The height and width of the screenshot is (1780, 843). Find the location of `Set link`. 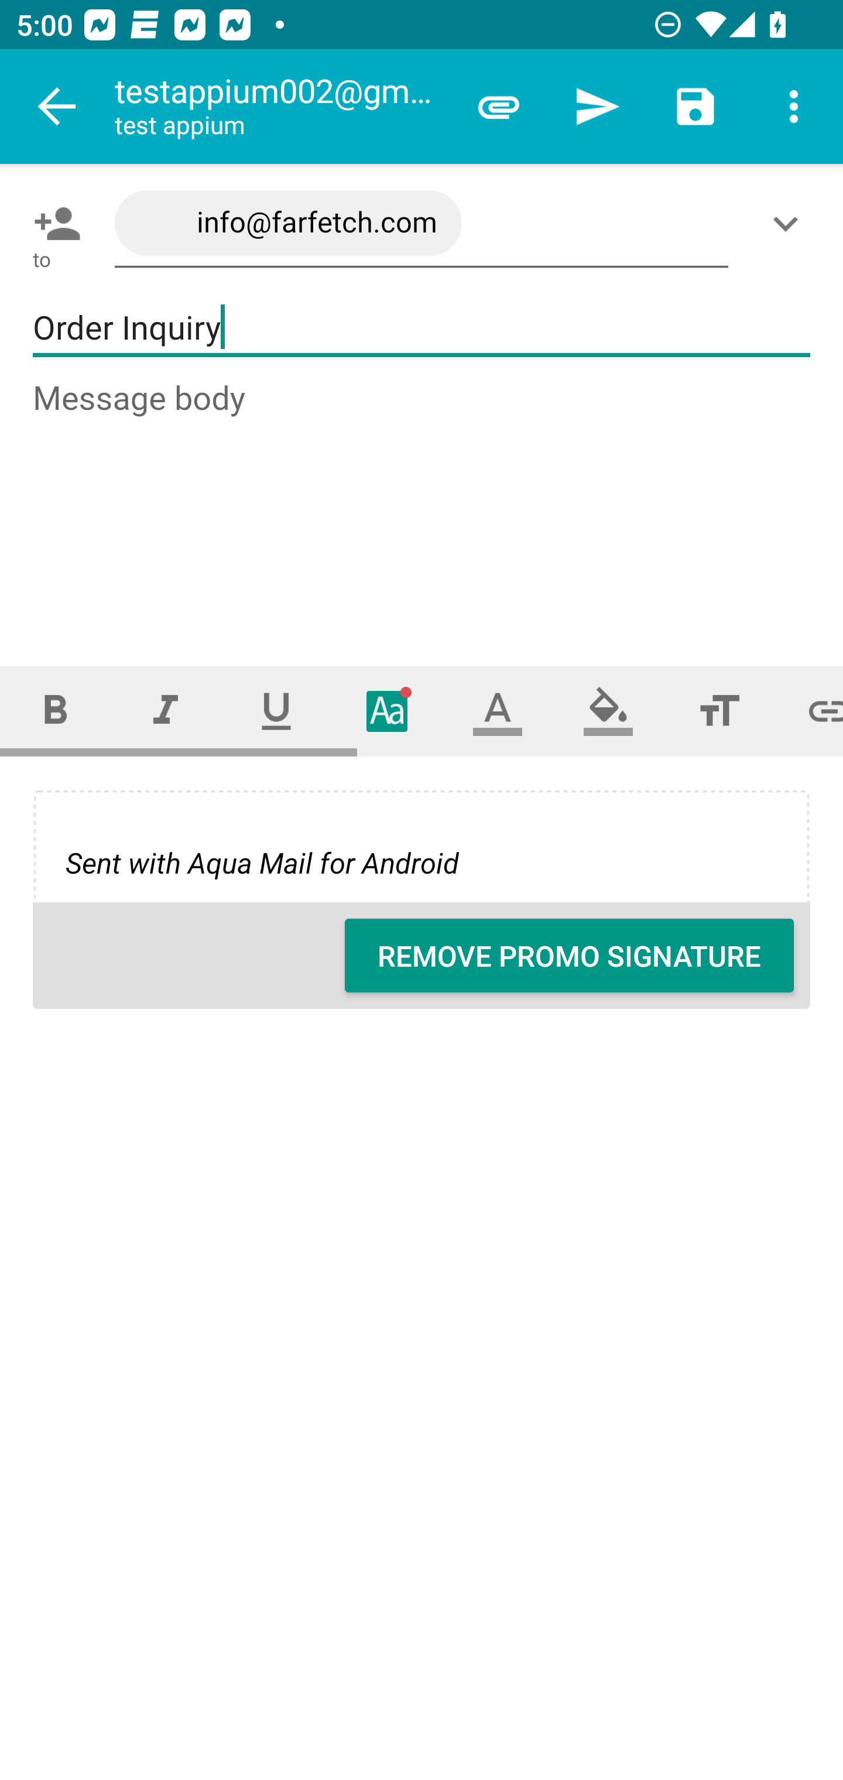

Set link is located at coordinates (809, 711).